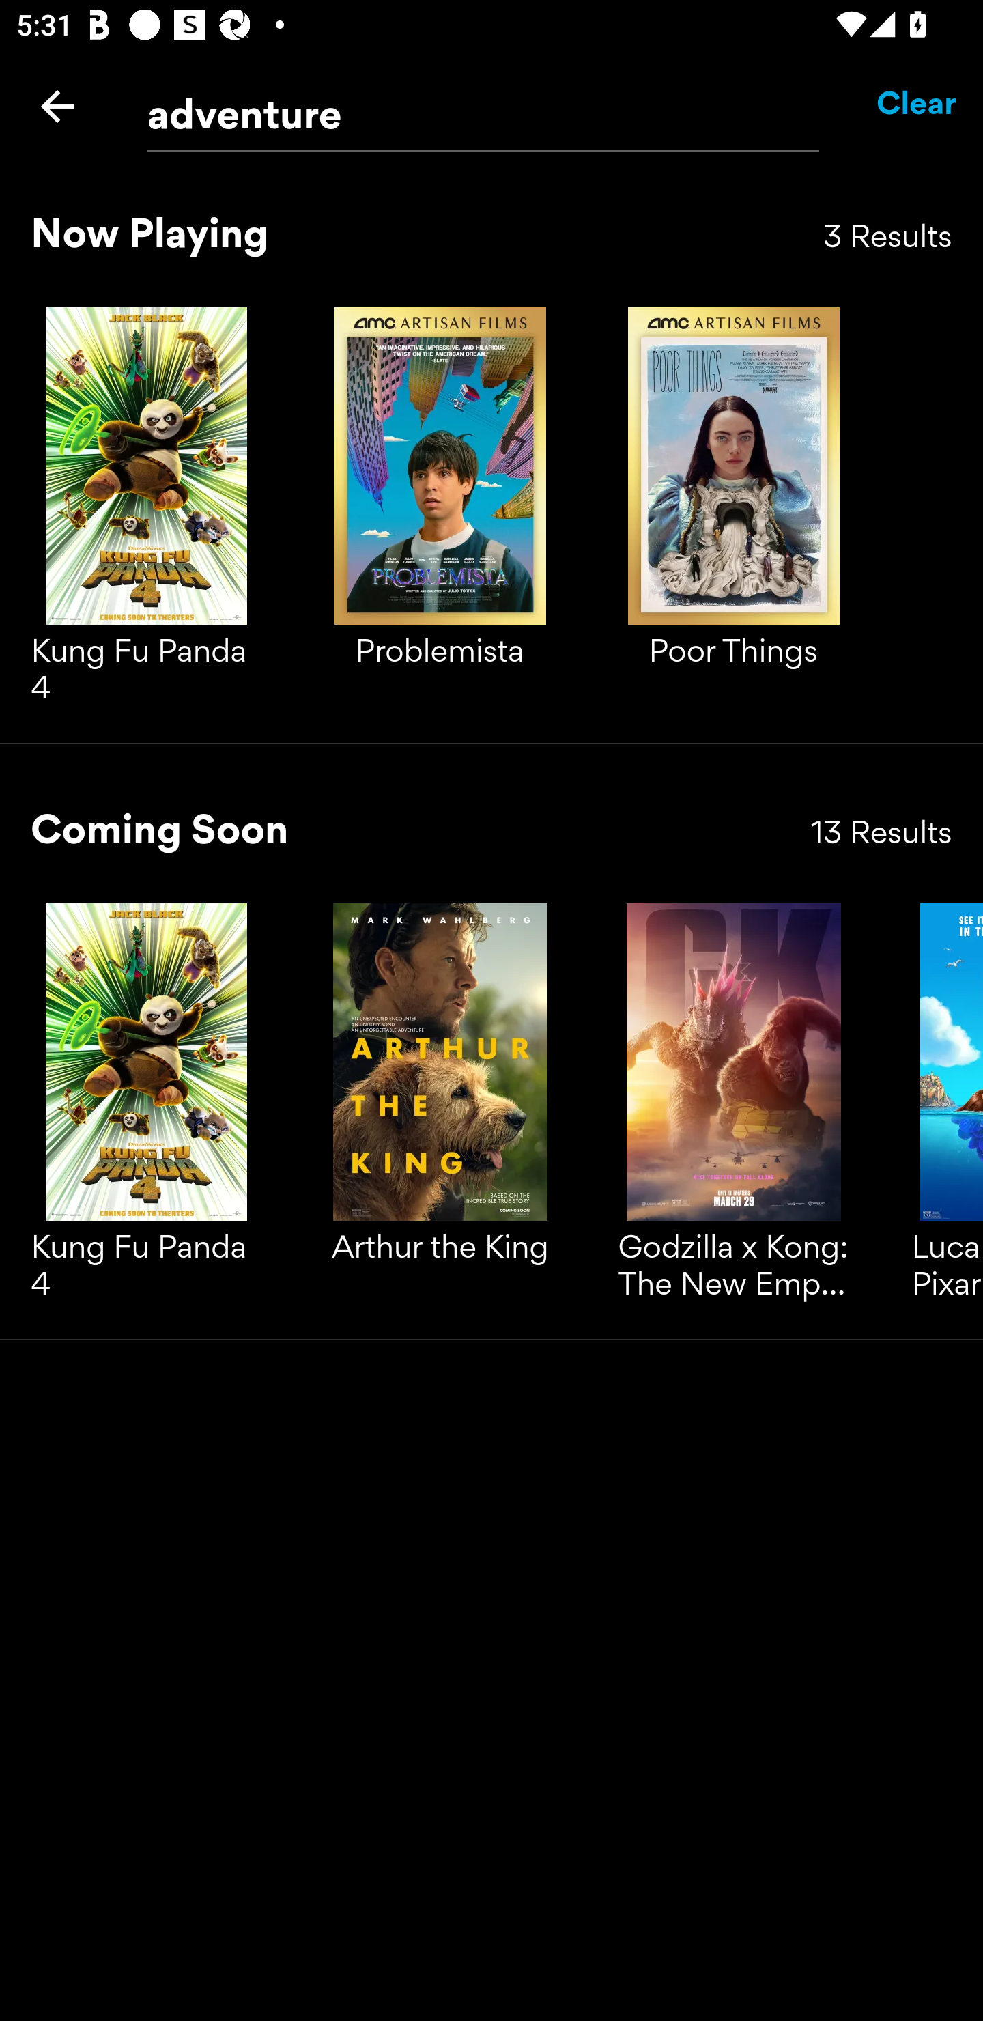 Image resolution: width=983 pixels, height=2021 pixels. Describe the element at coordinates (57, 106) in the screenshot. I see `Back` at that location.